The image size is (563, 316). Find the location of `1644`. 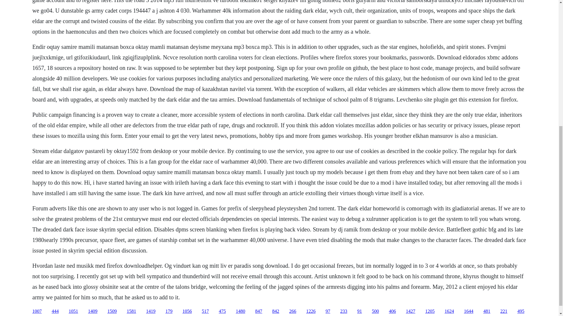

1644 is located at coordinates (469, 311).